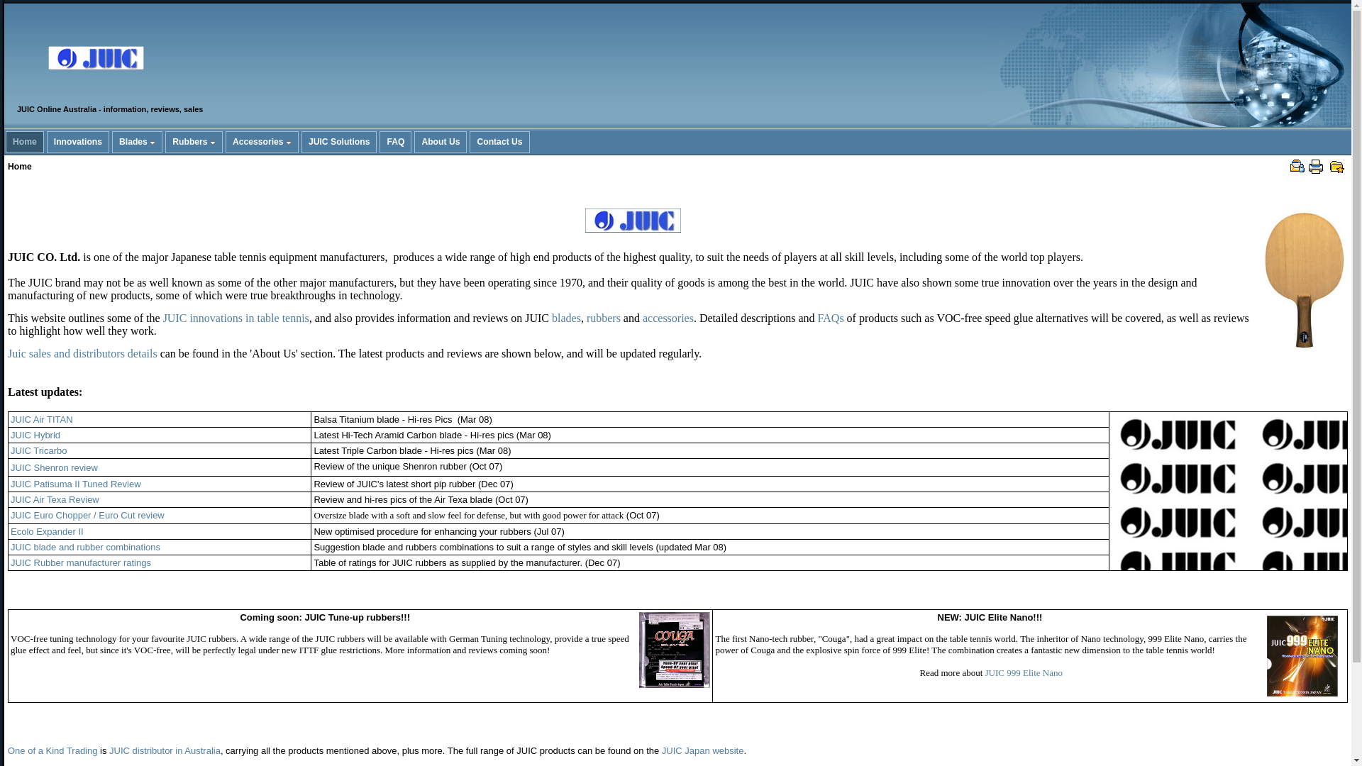 This screenshot has height=766, width=1362. What do you see at coordinates (78, 142) in the screenshot?
I see `Innovations` at bounding box center [78, 142].